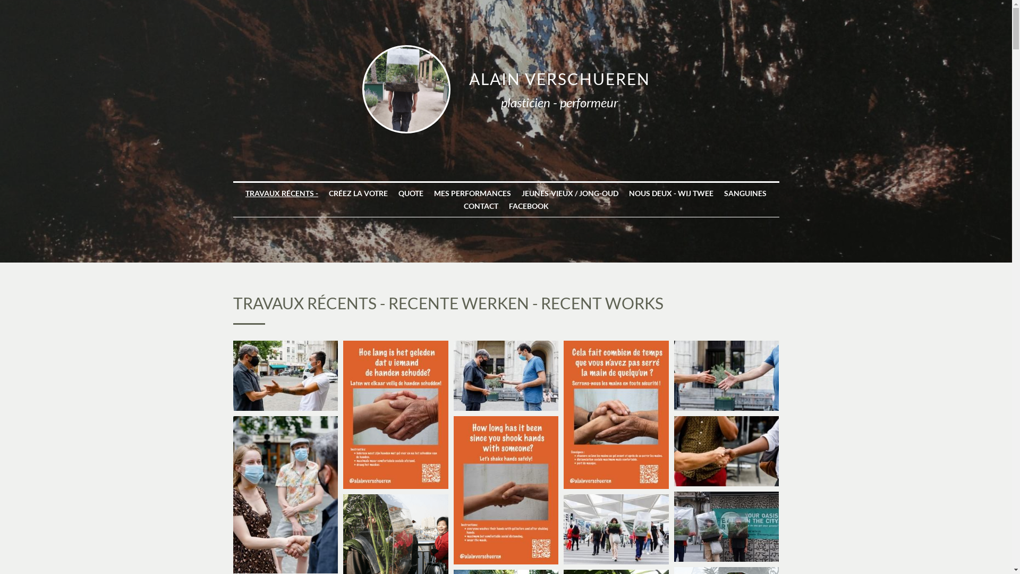 Image resolution: width=1020 pixels, height=574 pixels. I want to click on FACEBOOK, so click(529, 206).